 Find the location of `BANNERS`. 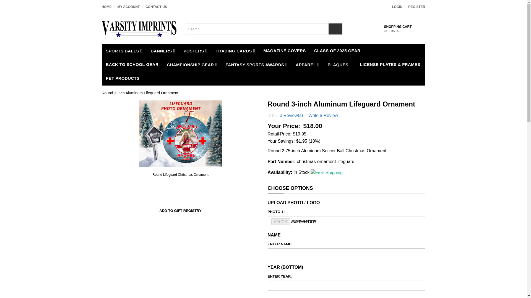

BANNERS is located at coordinates (163, 51).